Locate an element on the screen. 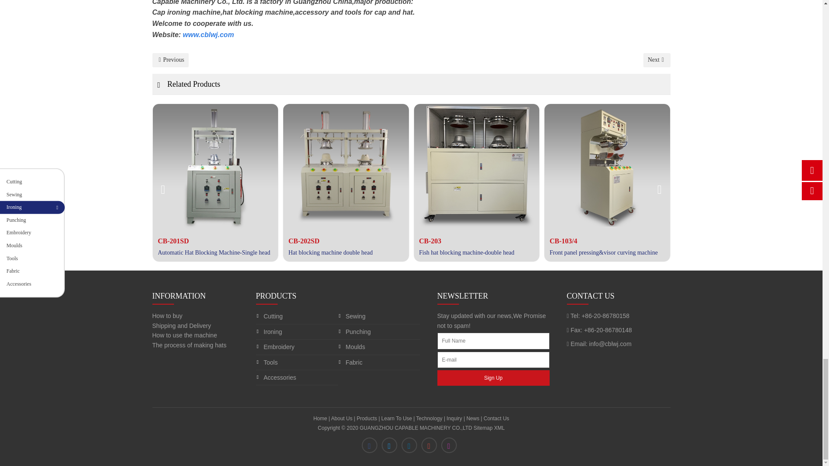 The image size is (829, 466). Youtube is located at coordinates (431, 448).